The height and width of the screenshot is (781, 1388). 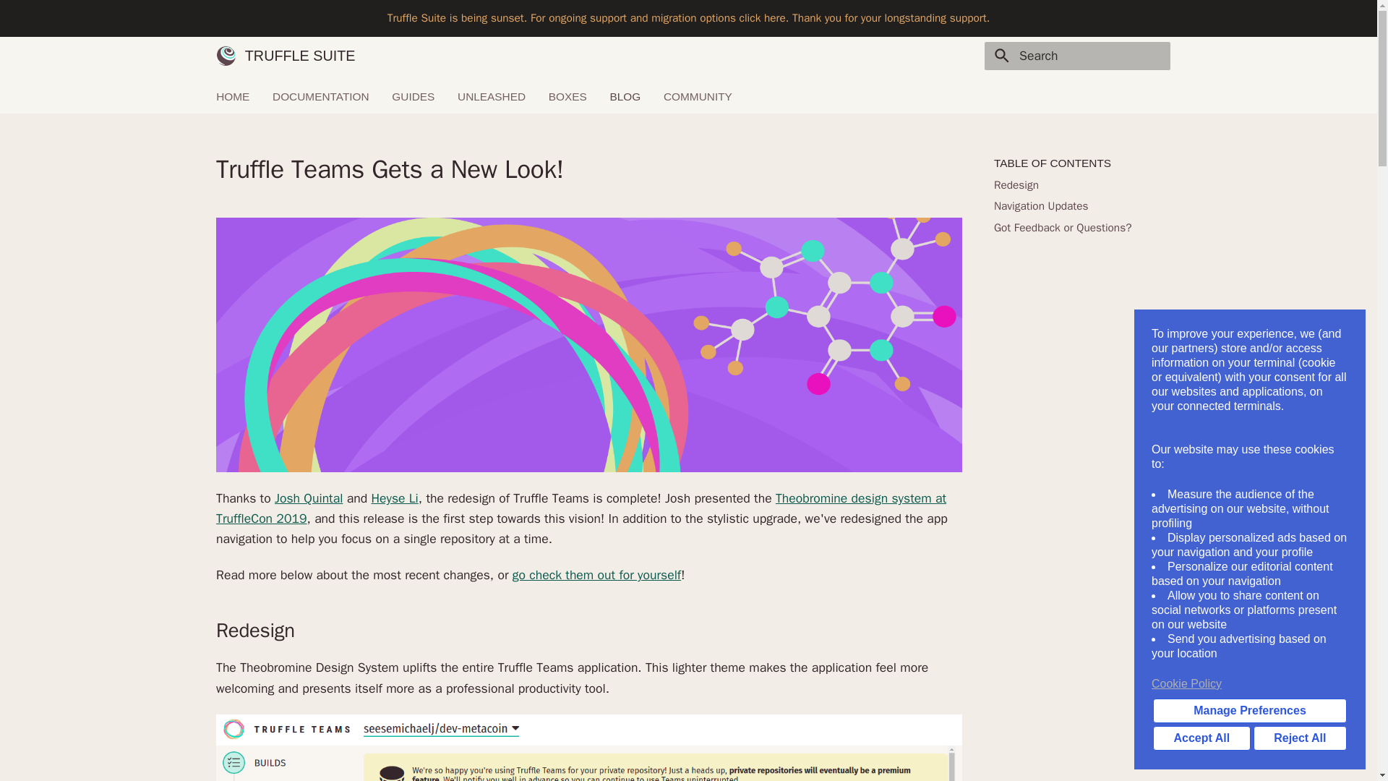 I want to click on BOXES, so click(x=567, y=95).